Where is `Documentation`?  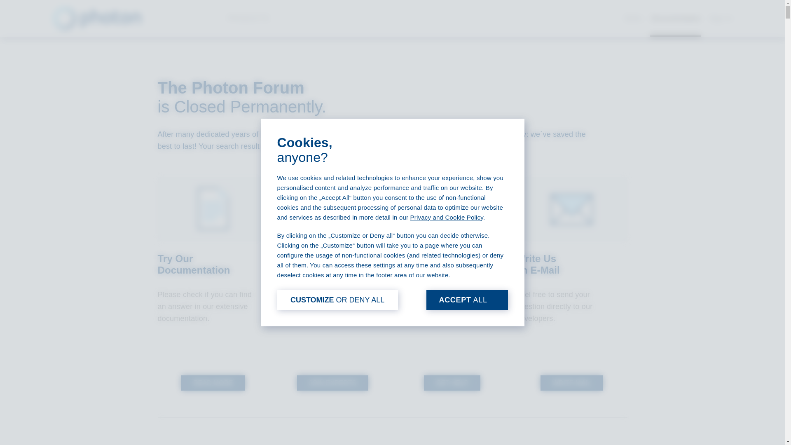 Documentation is located at coordinates (676, 18).